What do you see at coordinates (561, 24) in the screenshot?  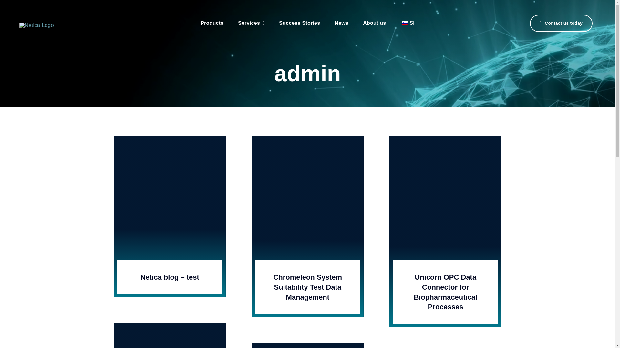 I see `Contact us today` at bounding box center [561, 24].